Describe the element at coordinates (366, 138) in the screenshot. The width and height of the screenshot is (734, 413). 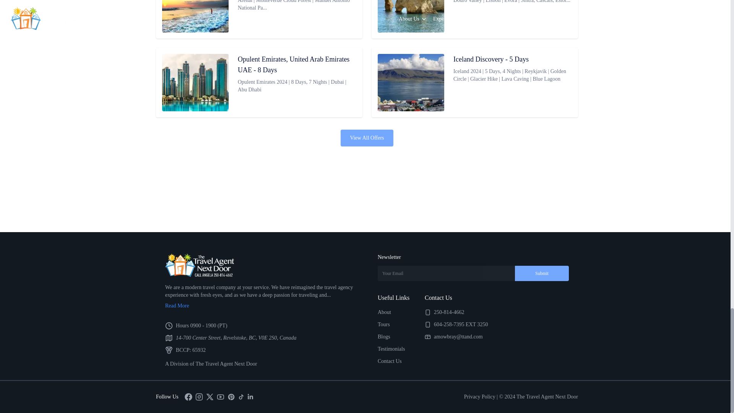
I see `View All Offers` at that location.